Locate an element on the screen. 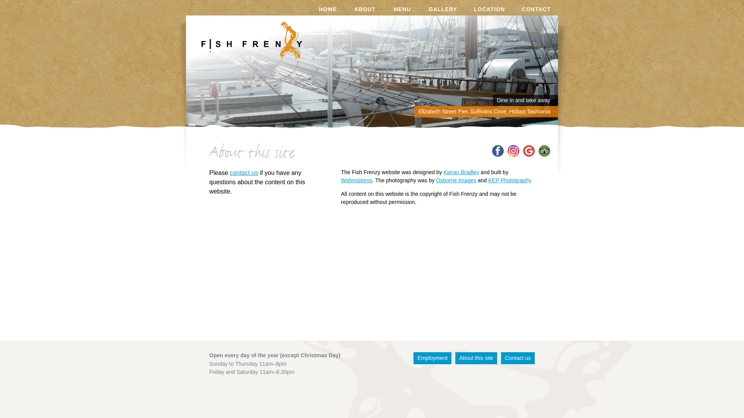 The height and width of the screenshot is (418, 744). Kieran Bradley is located at coordinates (462, 172).